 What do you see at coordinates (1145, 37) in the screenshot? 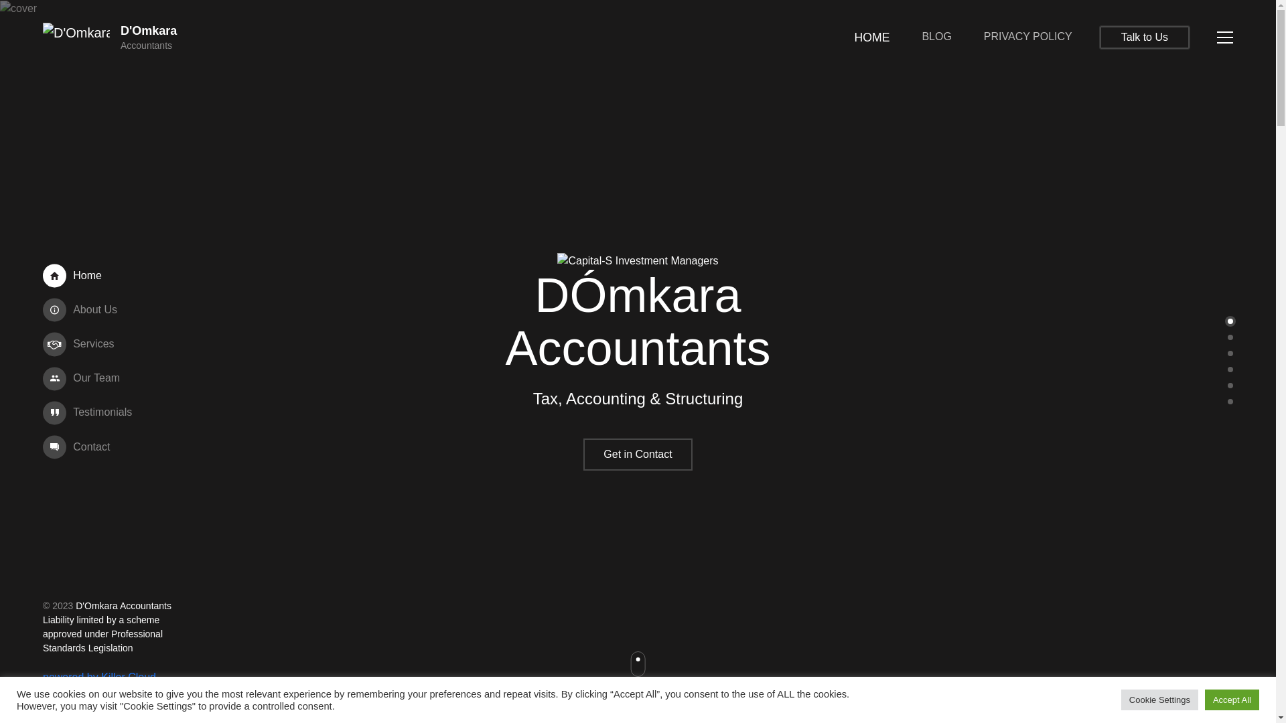
I see `Talk to Us` at bounding box center [1145, 37].